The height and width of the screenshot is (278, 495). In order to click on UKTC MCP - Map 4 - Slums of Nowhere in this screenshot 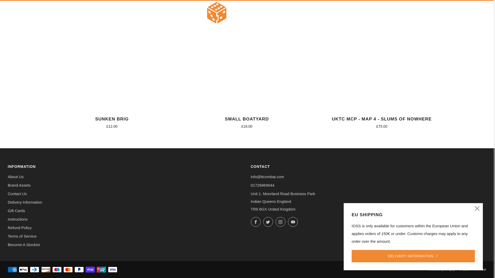, I will do `click(382, 122)`.